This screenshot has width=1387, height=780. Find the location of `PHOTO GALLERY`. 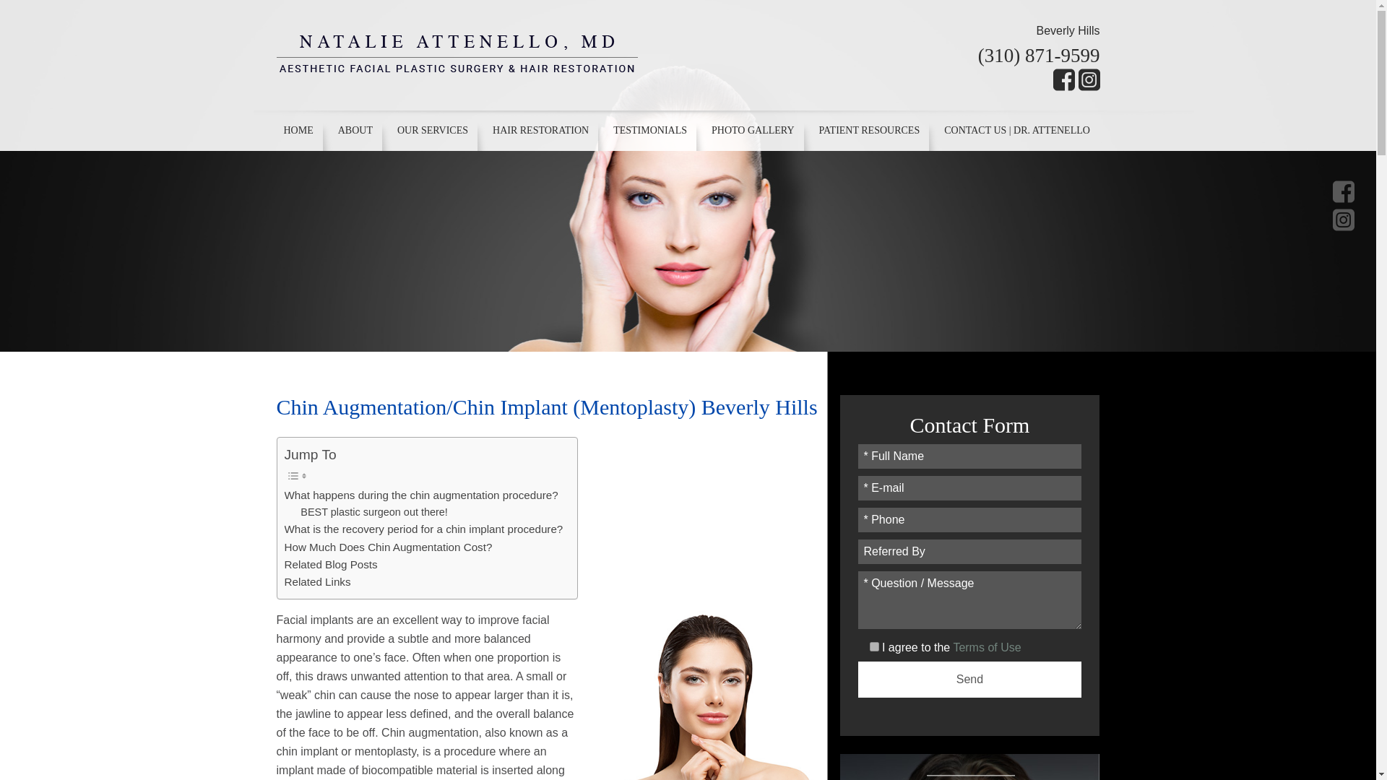

PHOTO GALLERY is located at coordinates (752, 131).